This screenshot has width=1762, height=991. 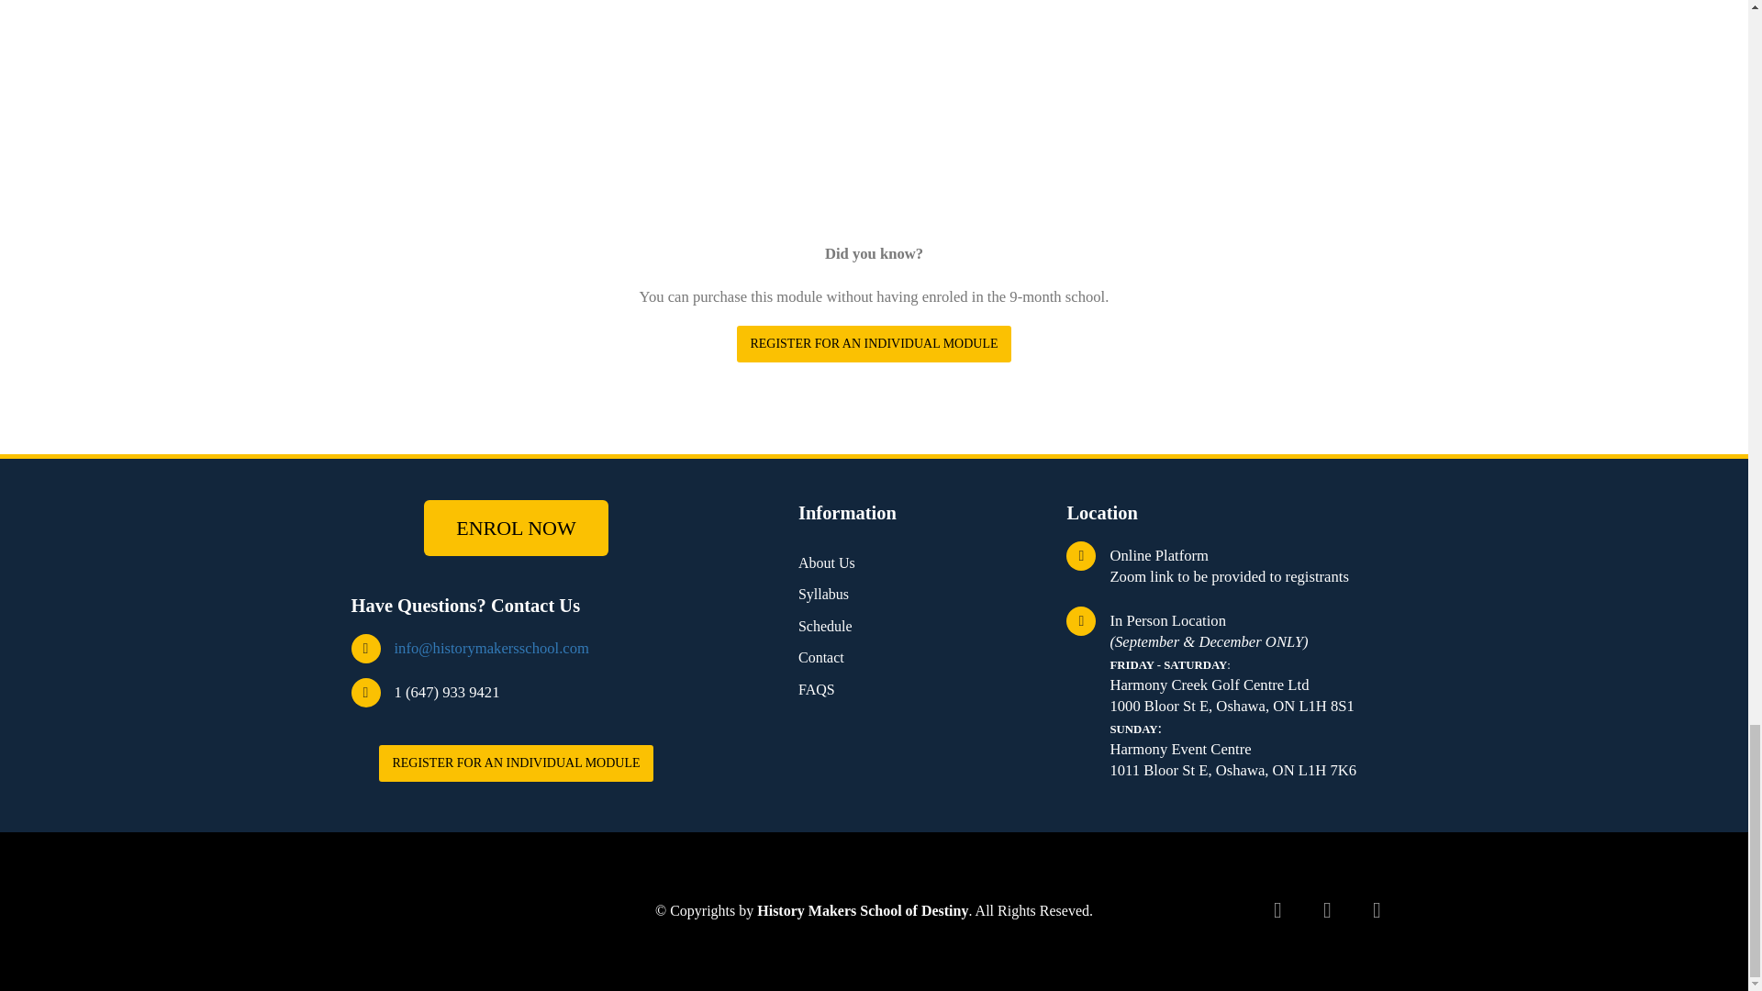 I want to click on Schedule, so click(x=825, y=626).